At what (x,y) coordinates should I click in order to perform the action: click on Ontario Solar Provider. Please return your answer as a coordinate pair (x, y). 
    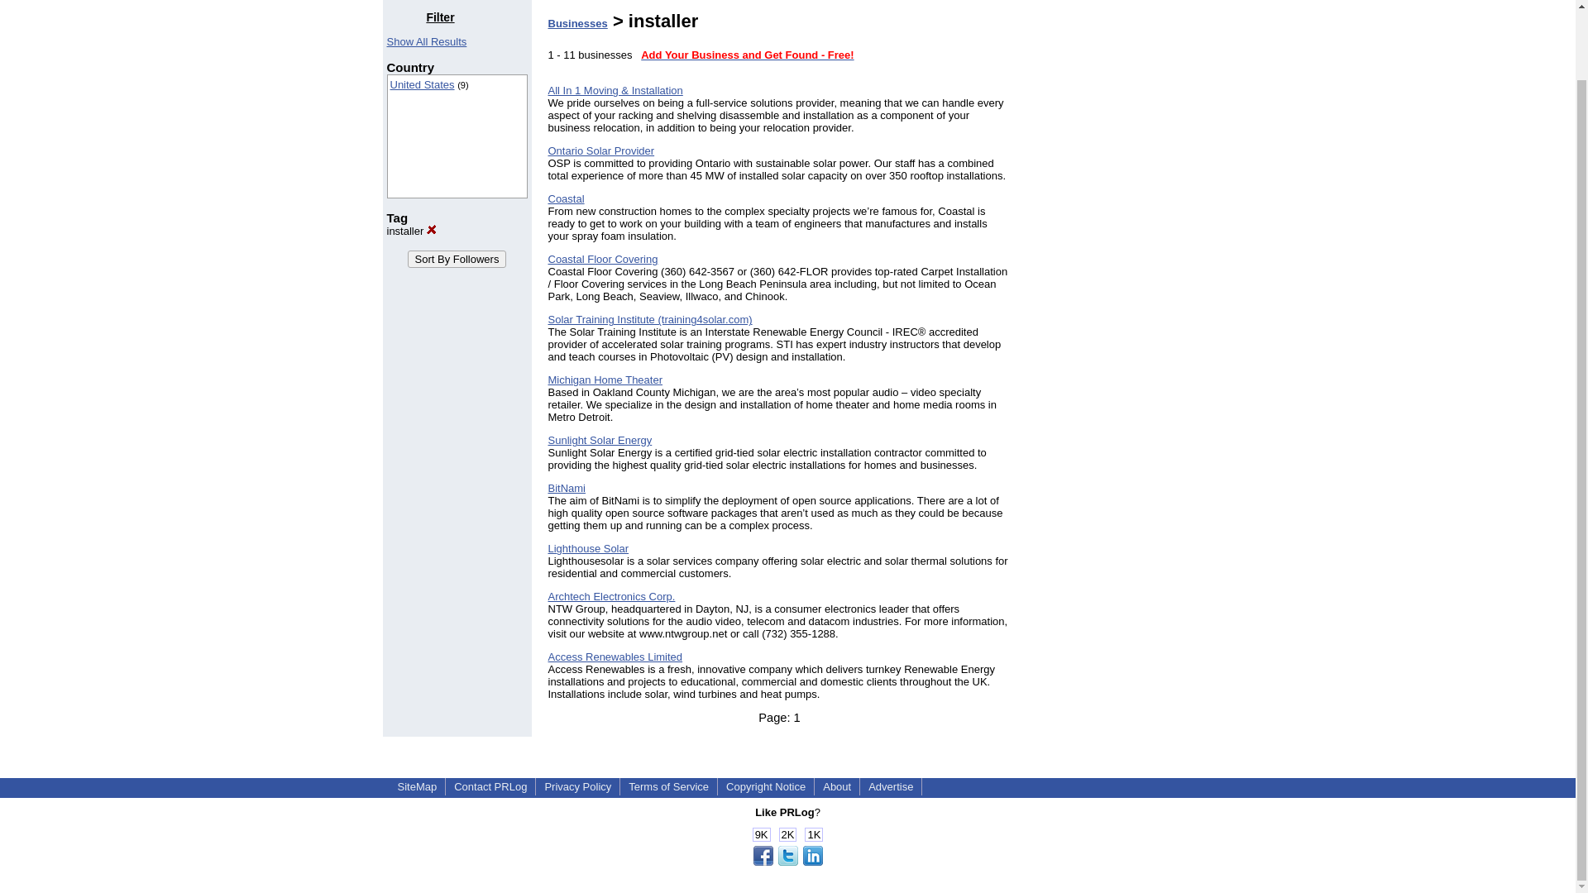
    Looking at the image, I should click on (600, 150).